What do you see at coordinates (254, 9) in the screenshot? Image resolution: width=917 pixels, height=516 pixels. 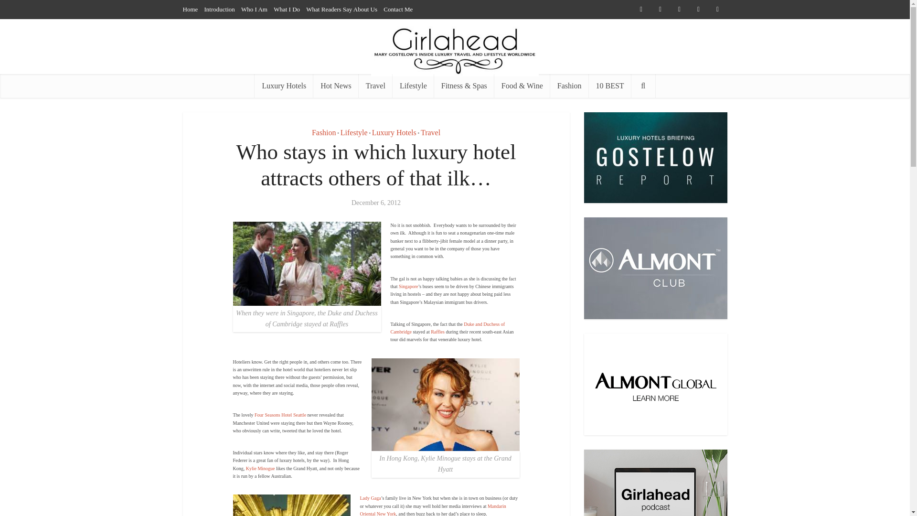 I see `Who I Am` at bounding box center [254, 9].